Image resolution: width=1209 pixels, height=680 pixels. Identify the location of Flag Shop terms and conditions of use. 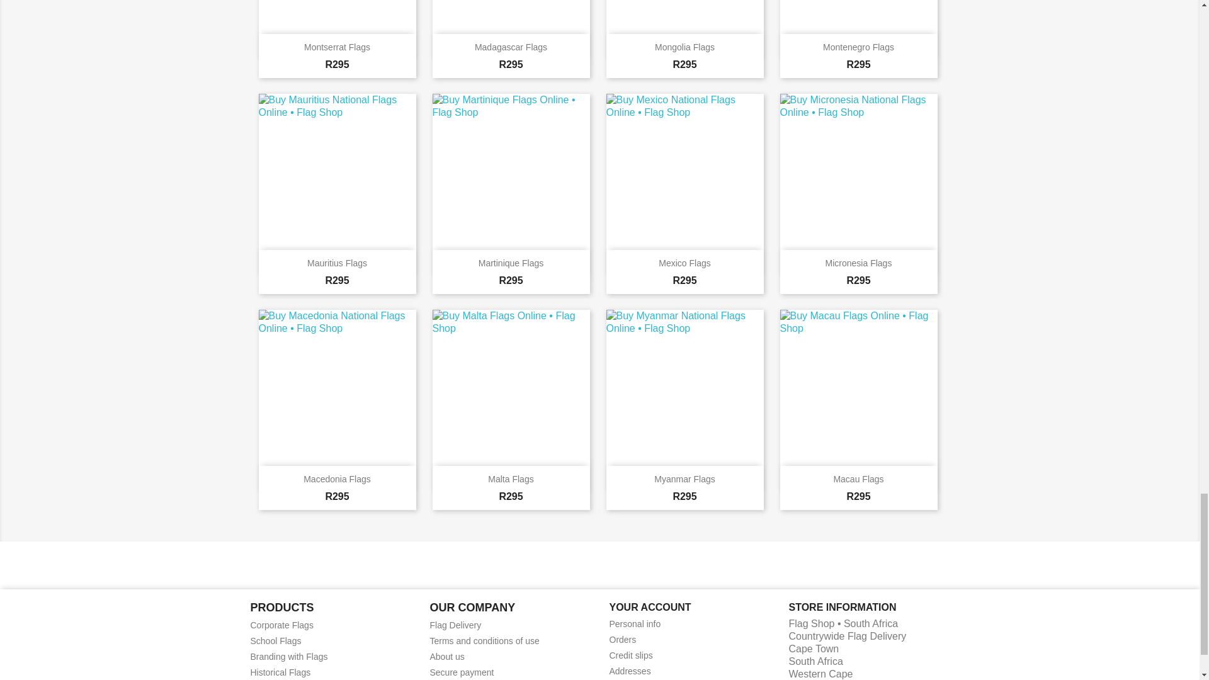
(484, 641).